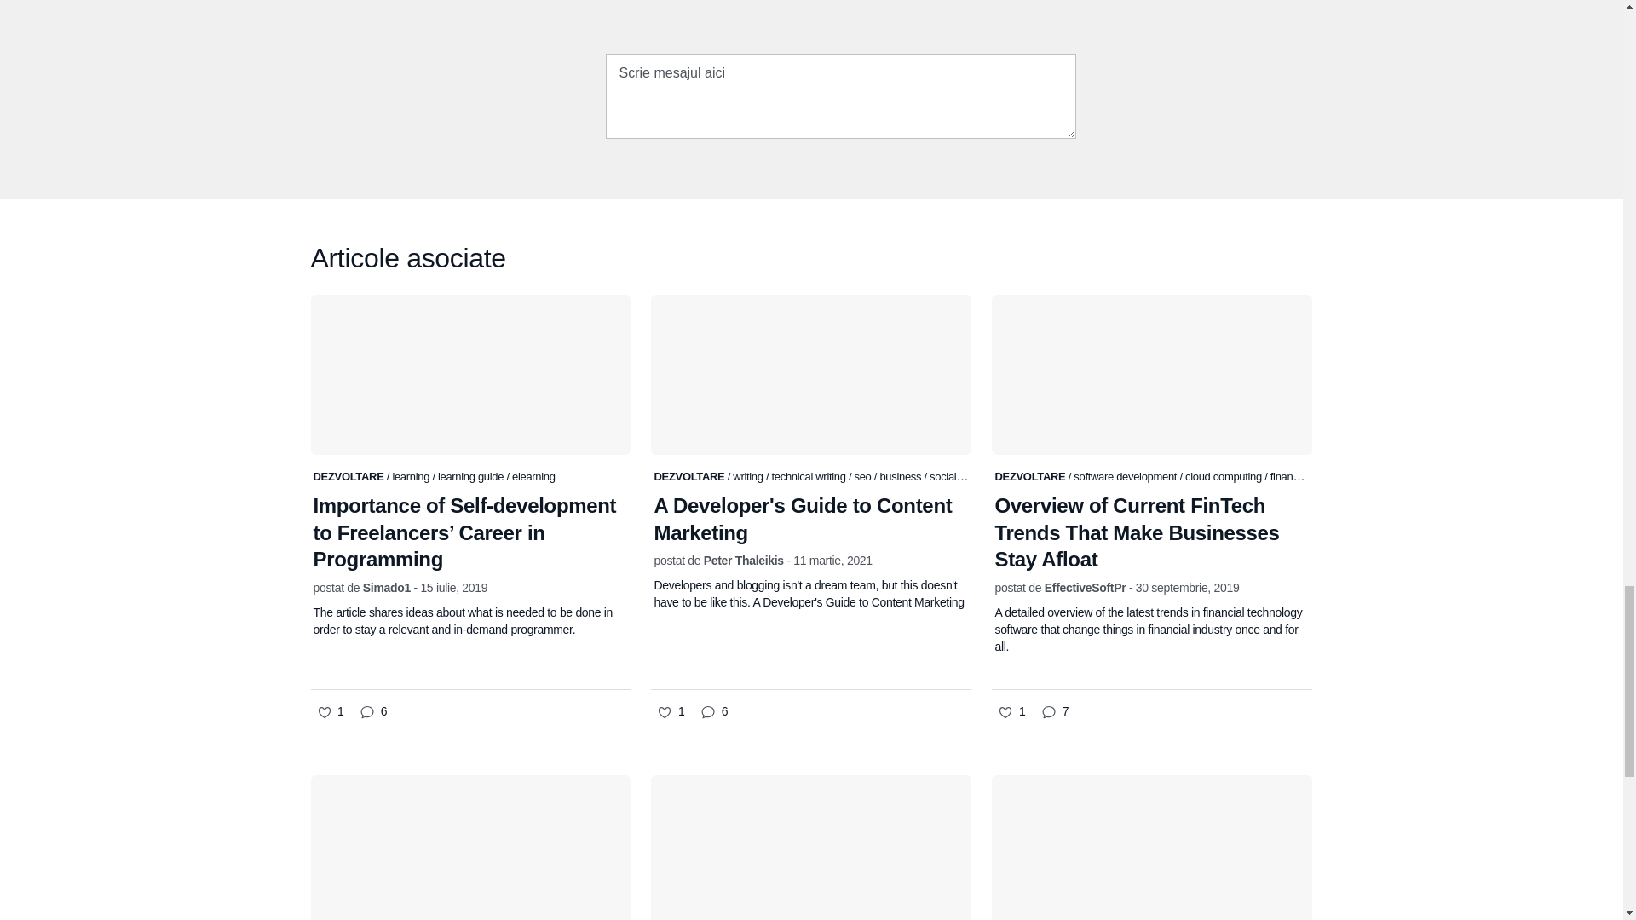 Image resolution: width=1636 pixels, height=920 pixels. Describe the element at coordinates (472, 476) in the screenshot. I see `learning guide` at that location.